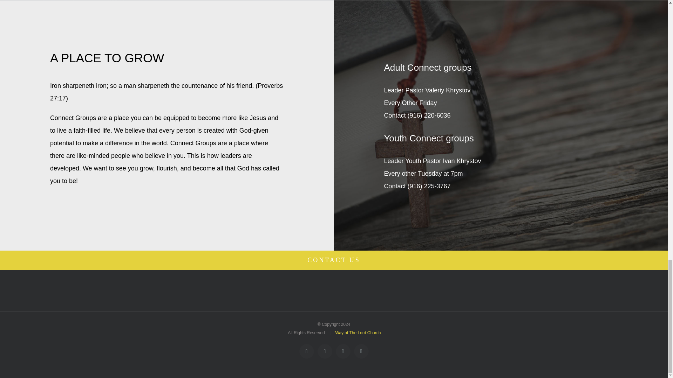 The height and width of the screenshot is (378, 673). What do you see at coordinates (361, 351) in the screenshot?
I see `Email` at bounding box center [361, 351].